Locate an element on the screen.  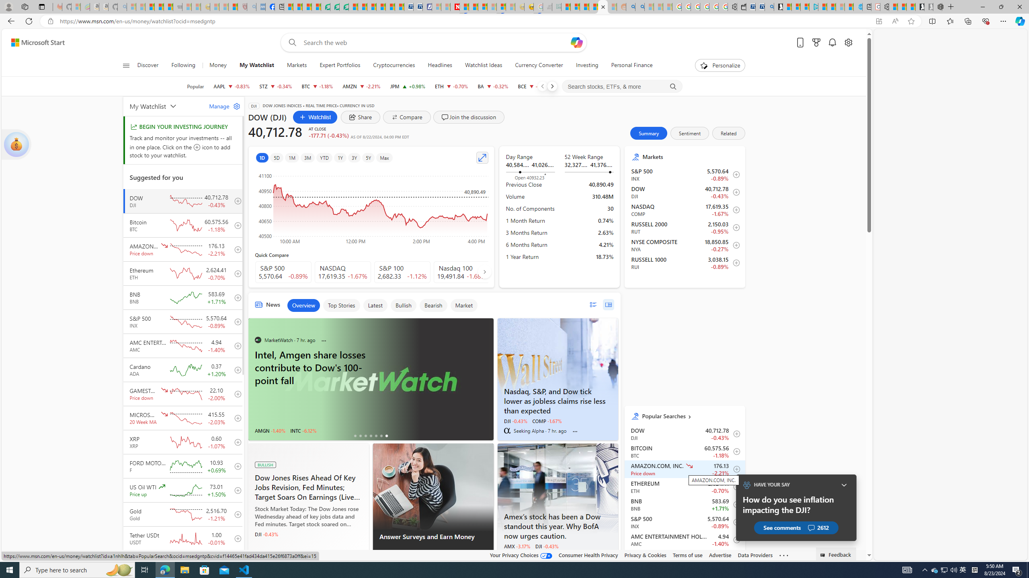
1Y is located at coordinates (340, 157).